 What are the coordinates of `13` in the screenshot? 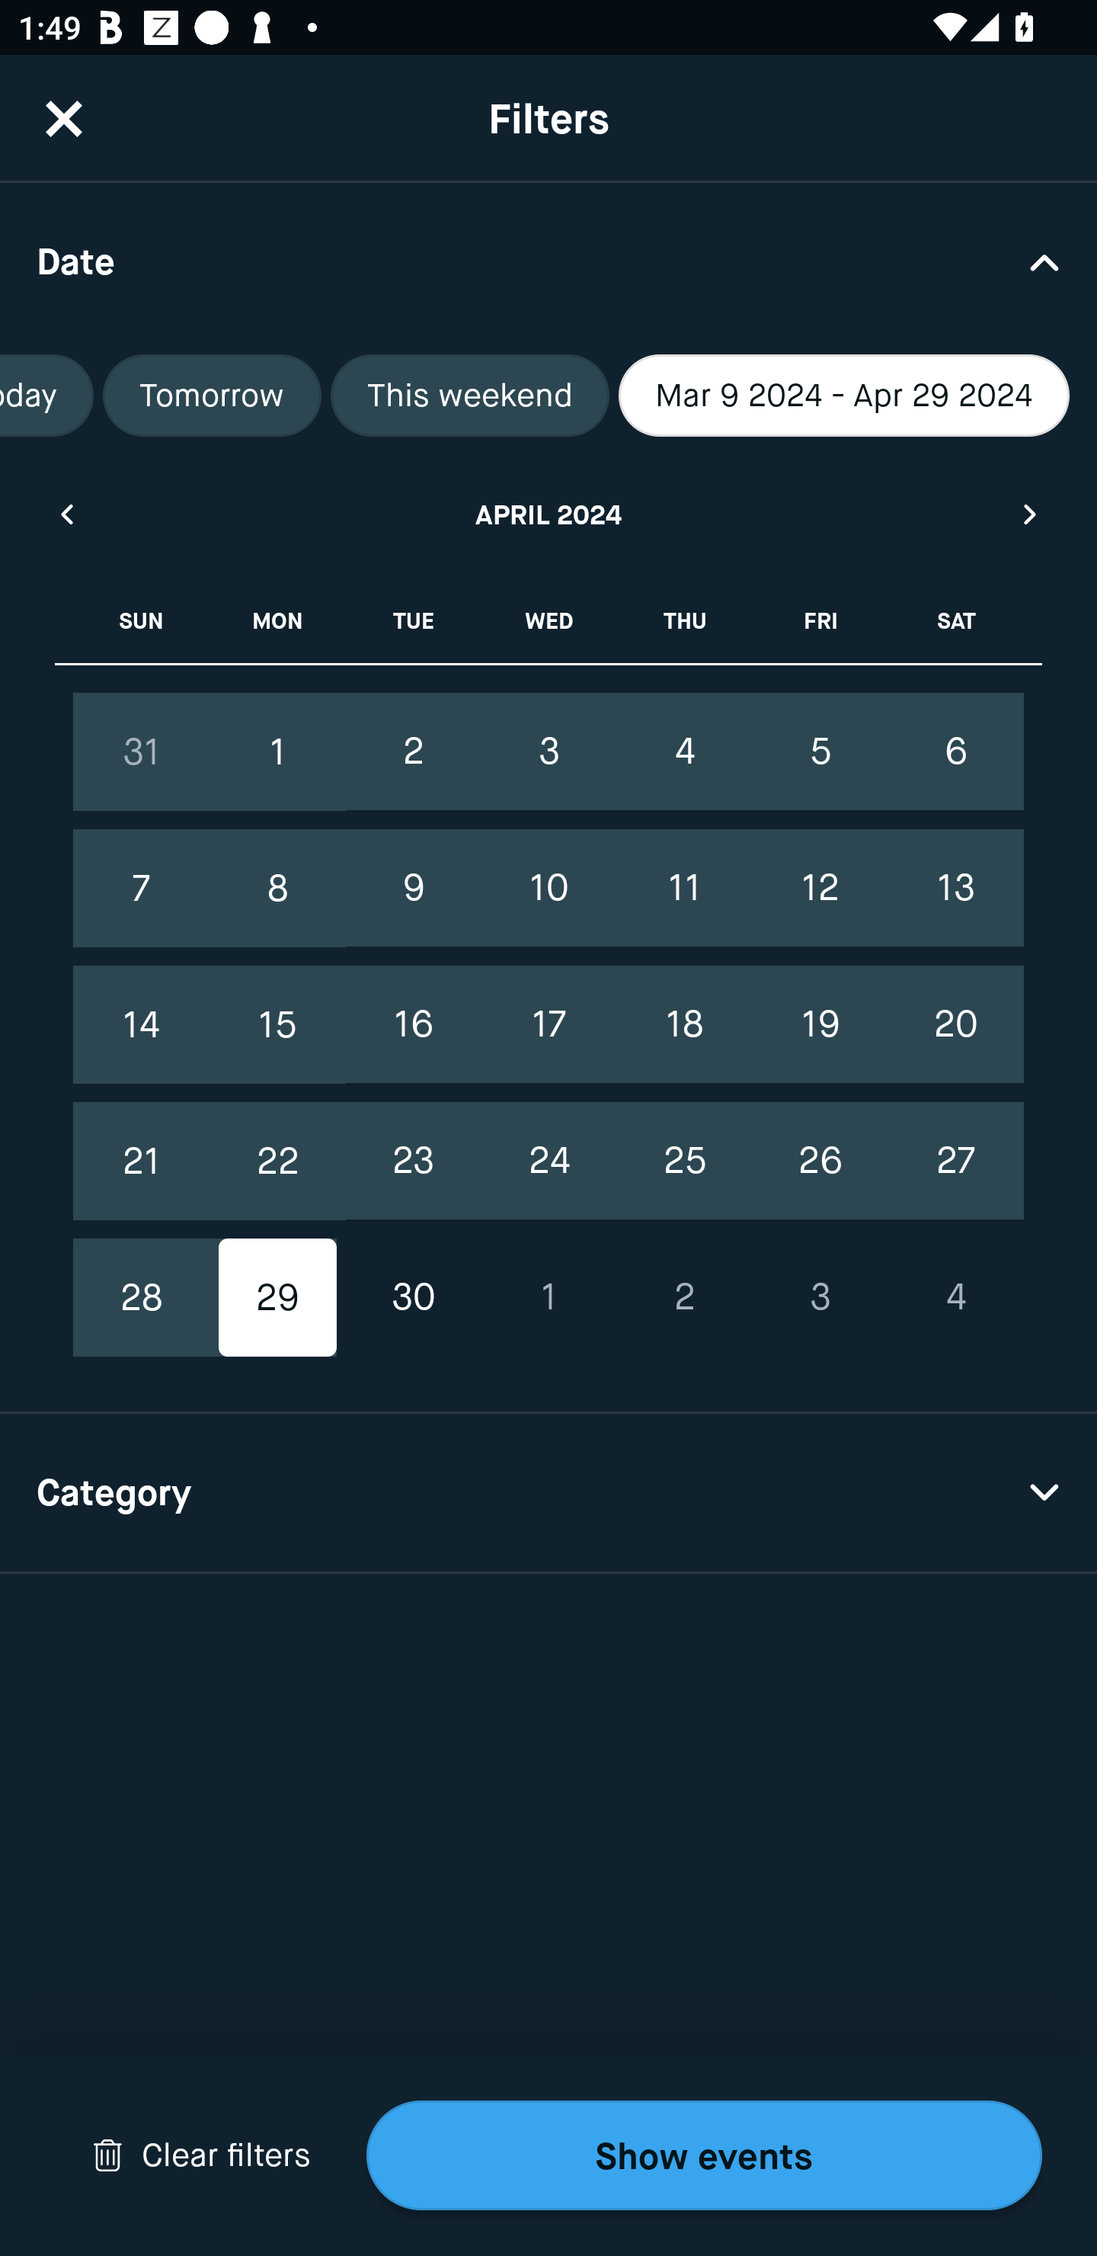 It's located at (955, 889).